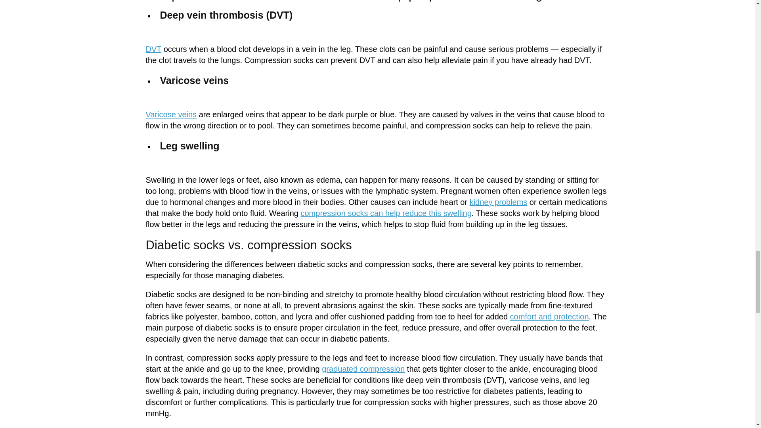 This screenshot has width=761, height=428. What do you see at coordinates (171, 114) in the screenshot?
I see `Varicose veins` at bounding box center [171, 114].